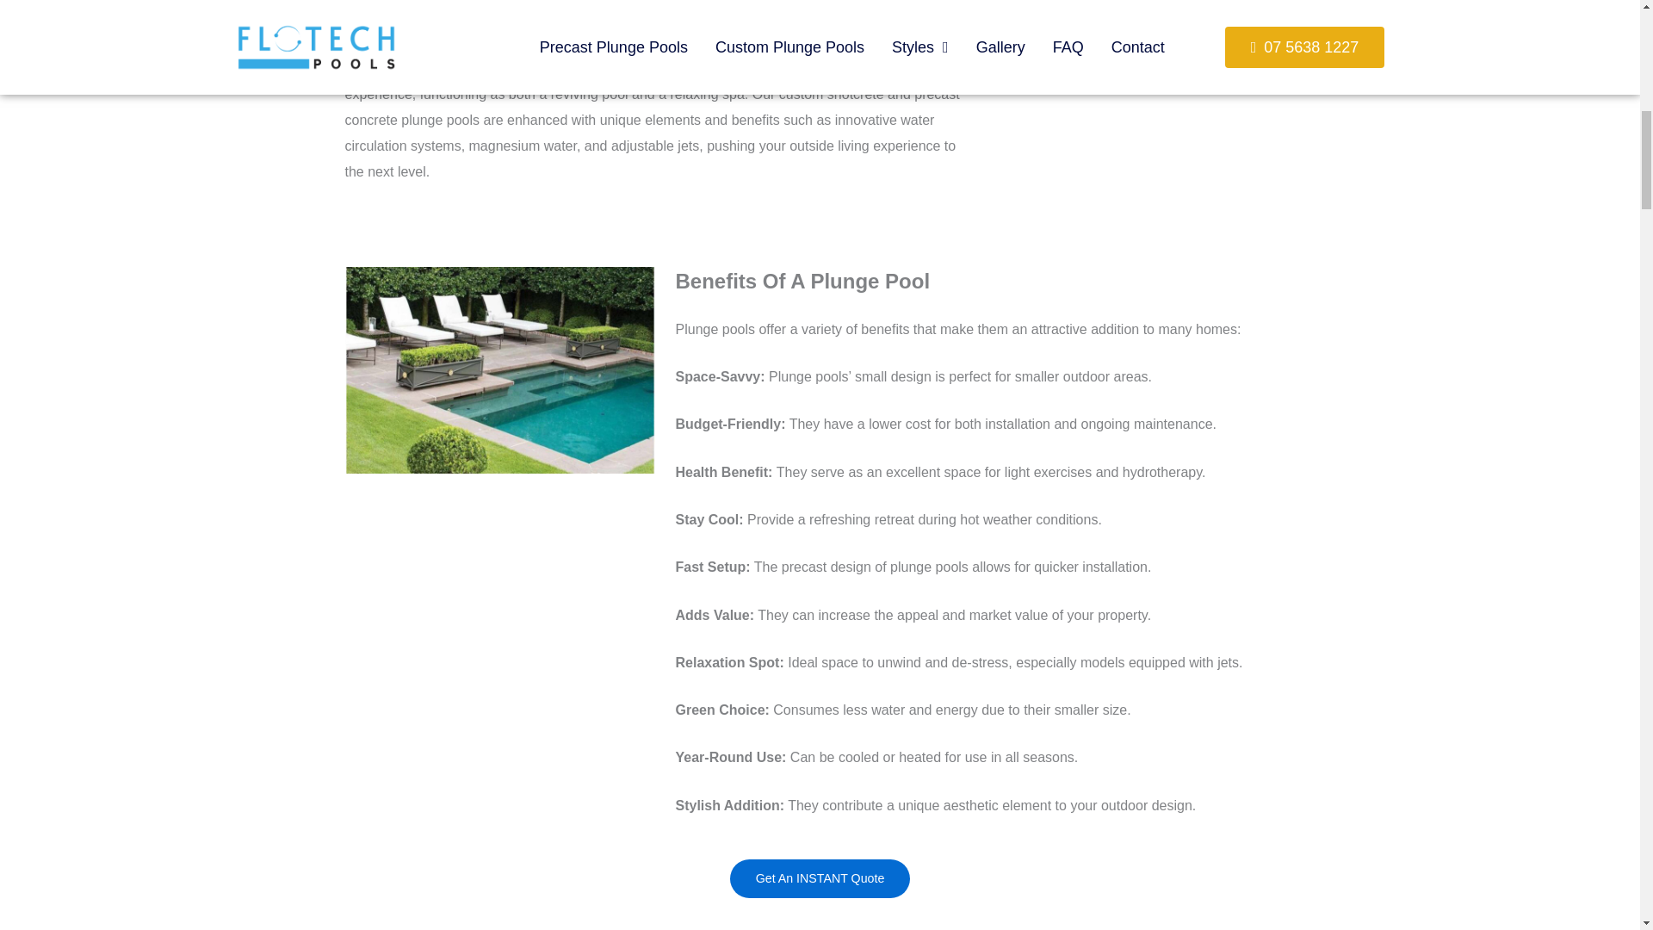 This screenshot has height=930, width=1653. I want to click on Get An INSTANT Quote, so click(820, 878).